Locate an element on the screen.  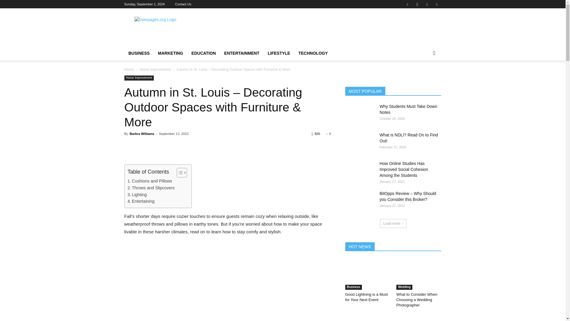
Throws and Slipcovers is located at coordinates (151, 188).